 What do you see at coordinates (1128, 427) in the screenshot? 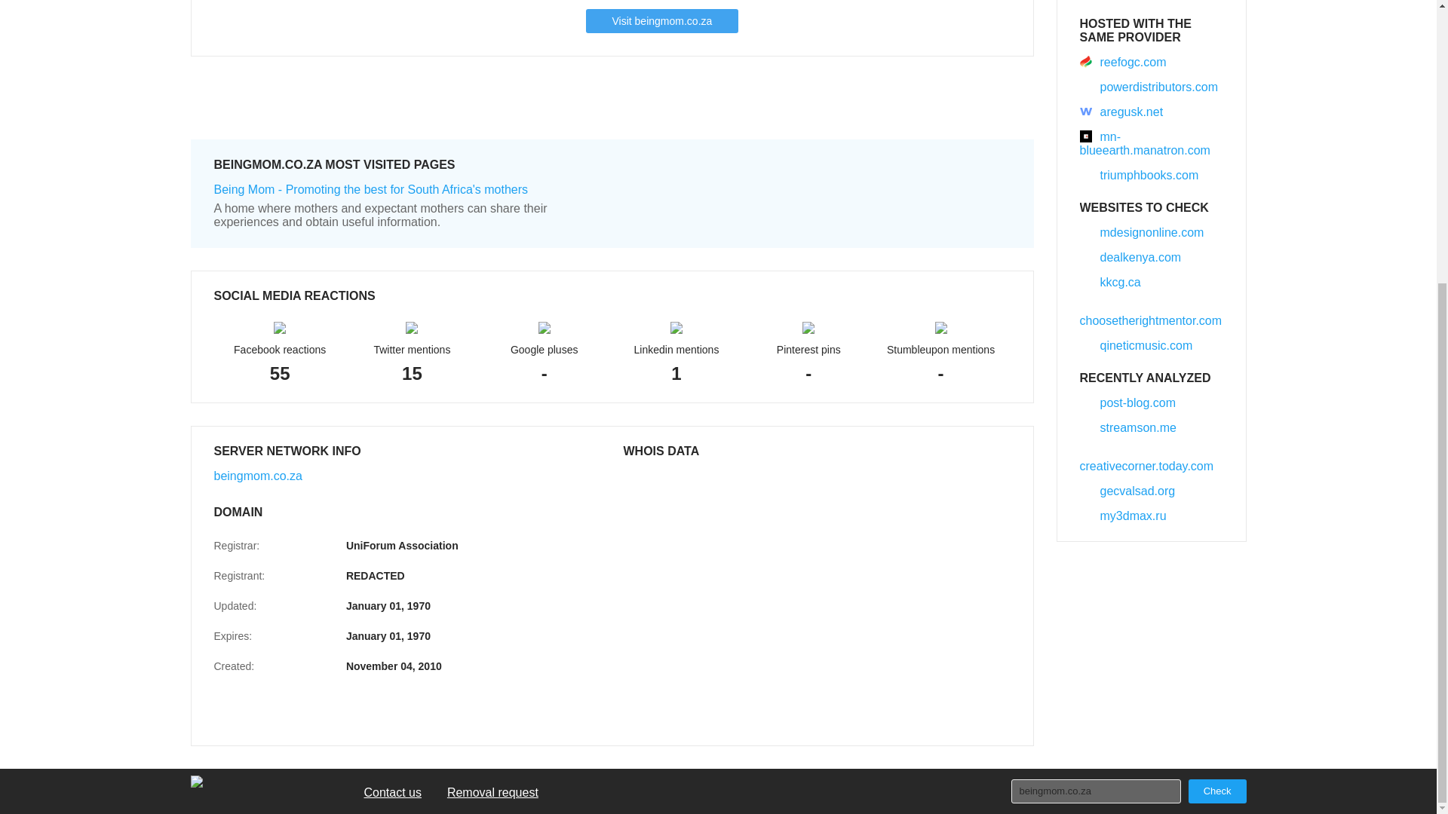
I see `streamson.me` at bounding box center [1128, 427].